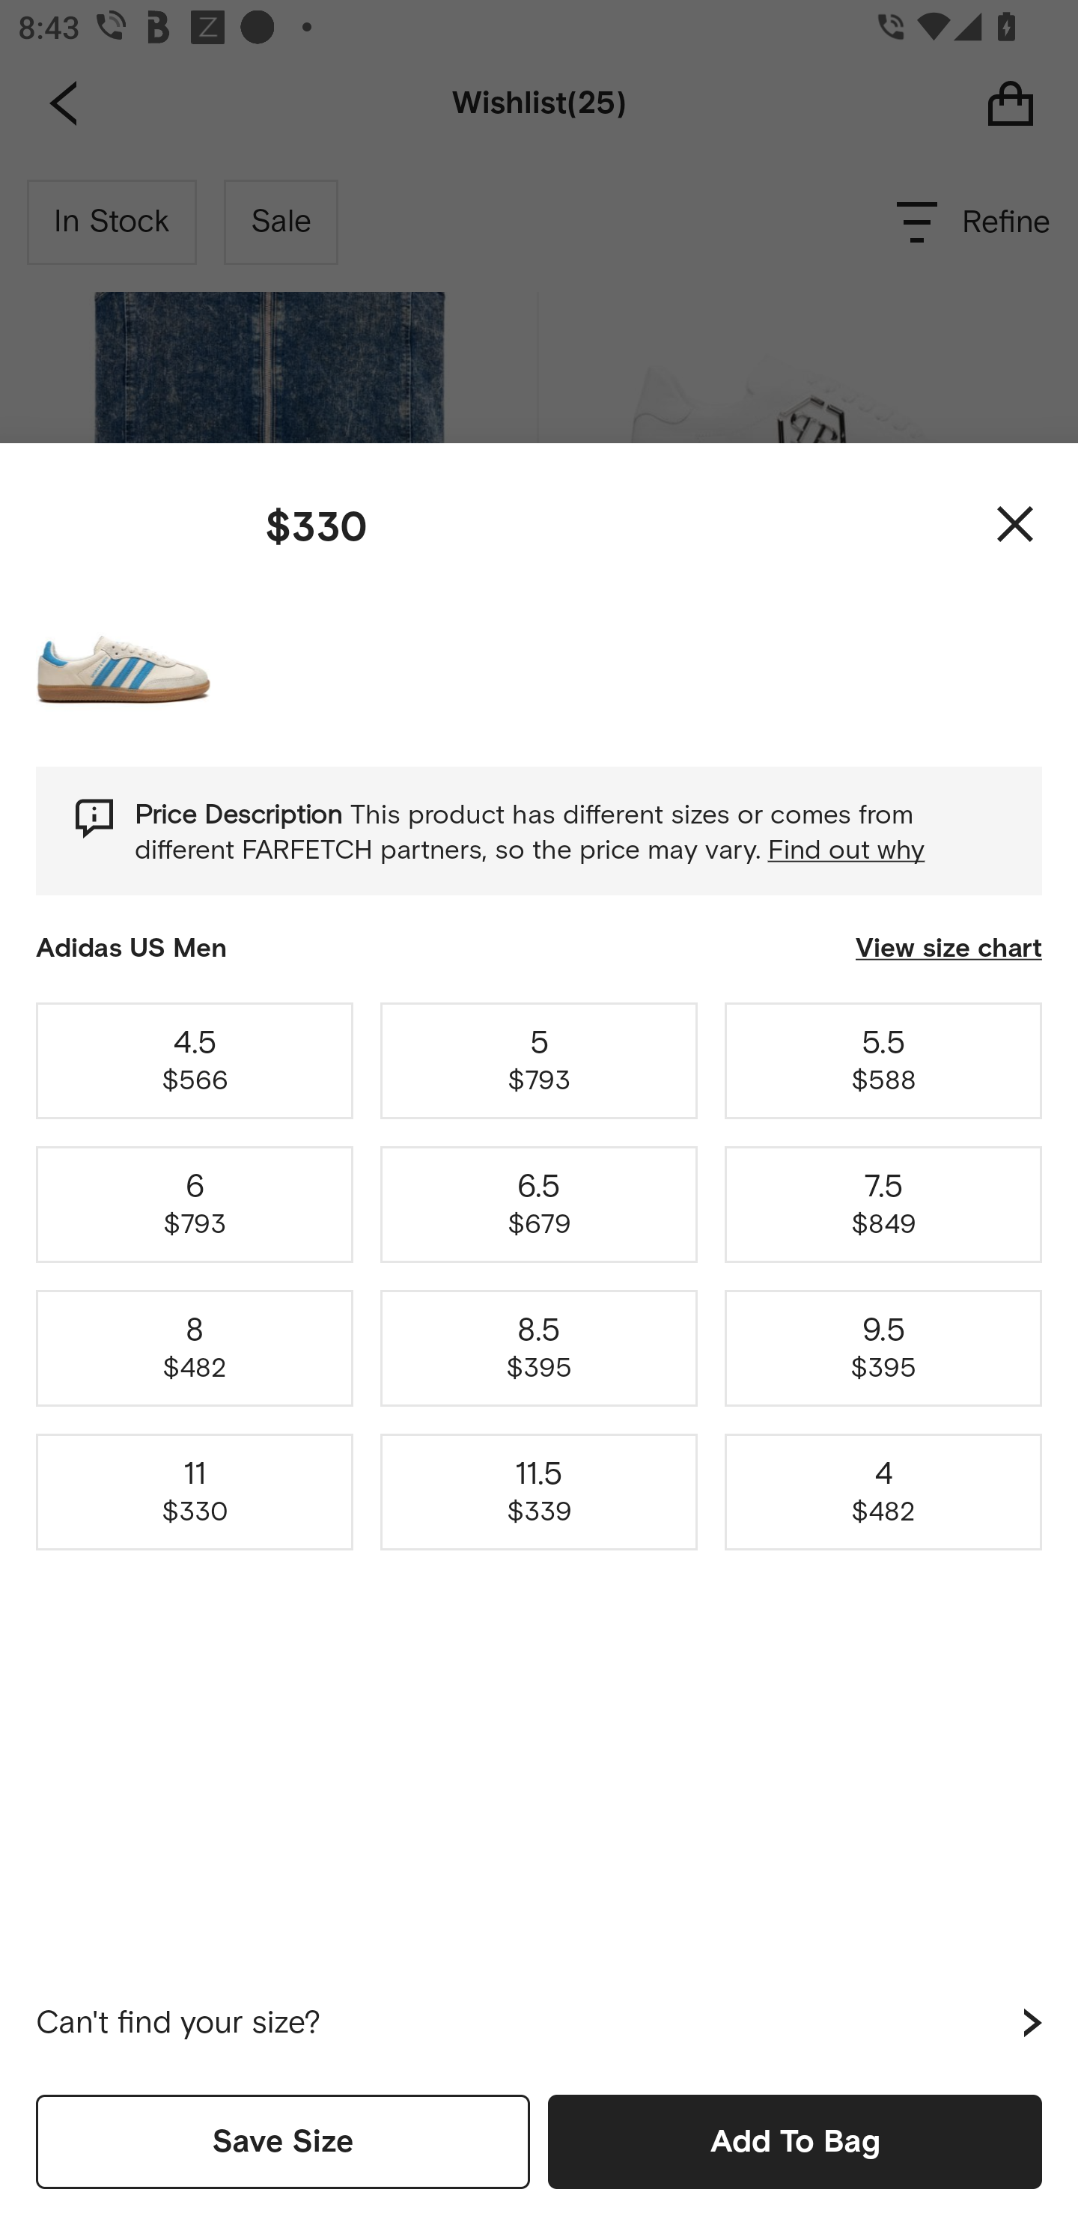 Image resolution: width=1078 pixels, height=2216 pixels. What do you see at coordinates (883, 1060) in the screenshot?
I see `5.5 $588` at bounding box center [883, 1060].